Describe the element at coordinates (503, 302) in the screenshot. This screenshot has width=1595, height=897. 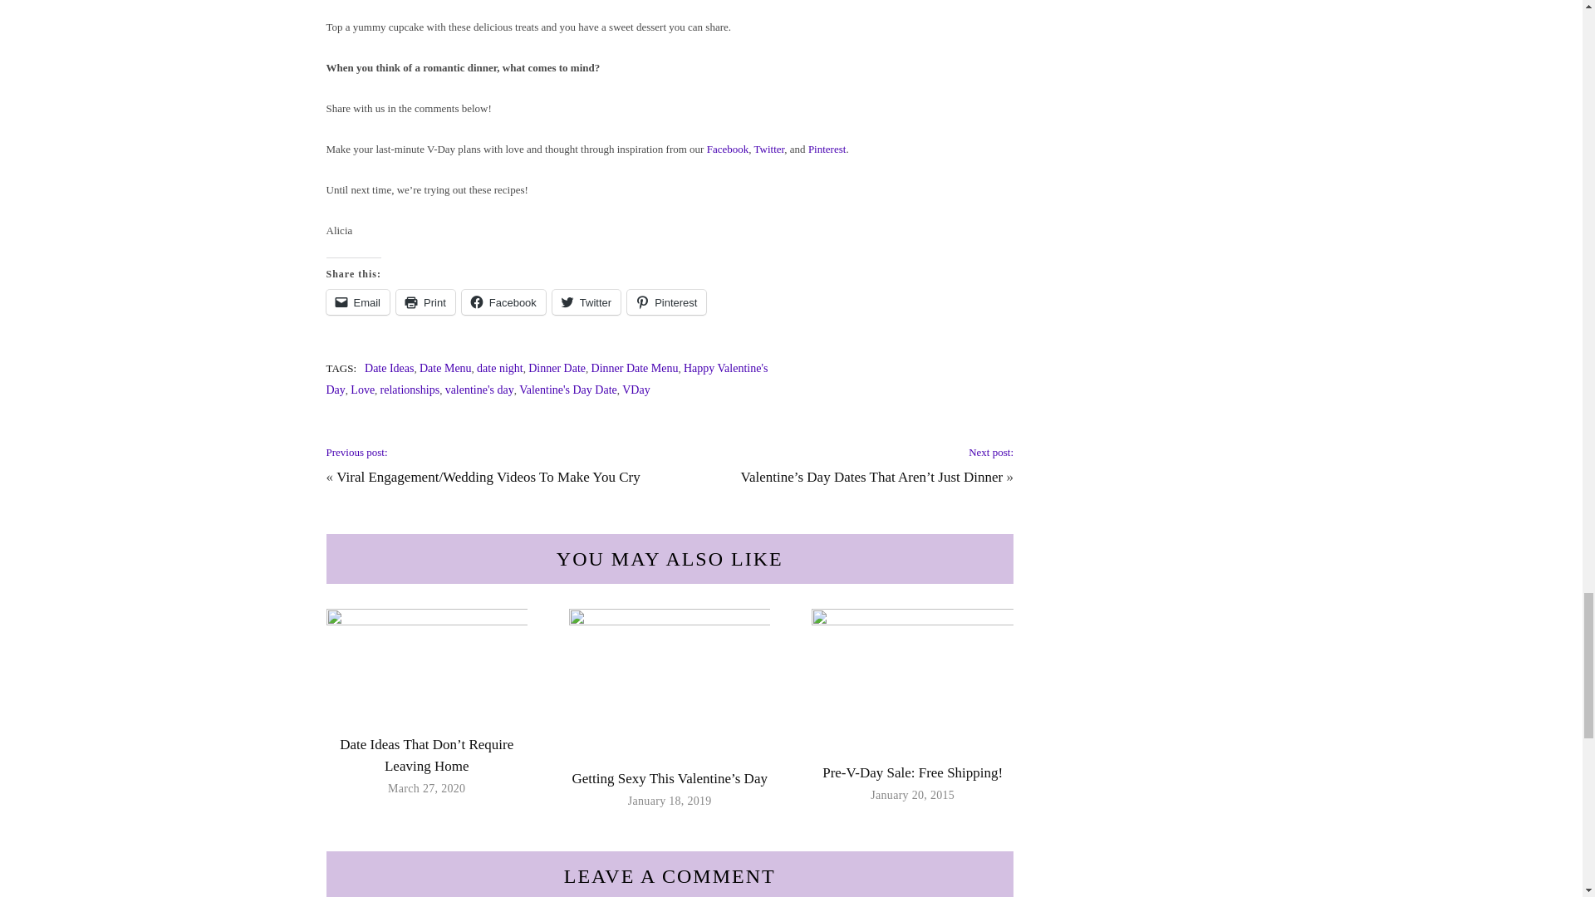
I see `Click to share on Facebook` at that location.